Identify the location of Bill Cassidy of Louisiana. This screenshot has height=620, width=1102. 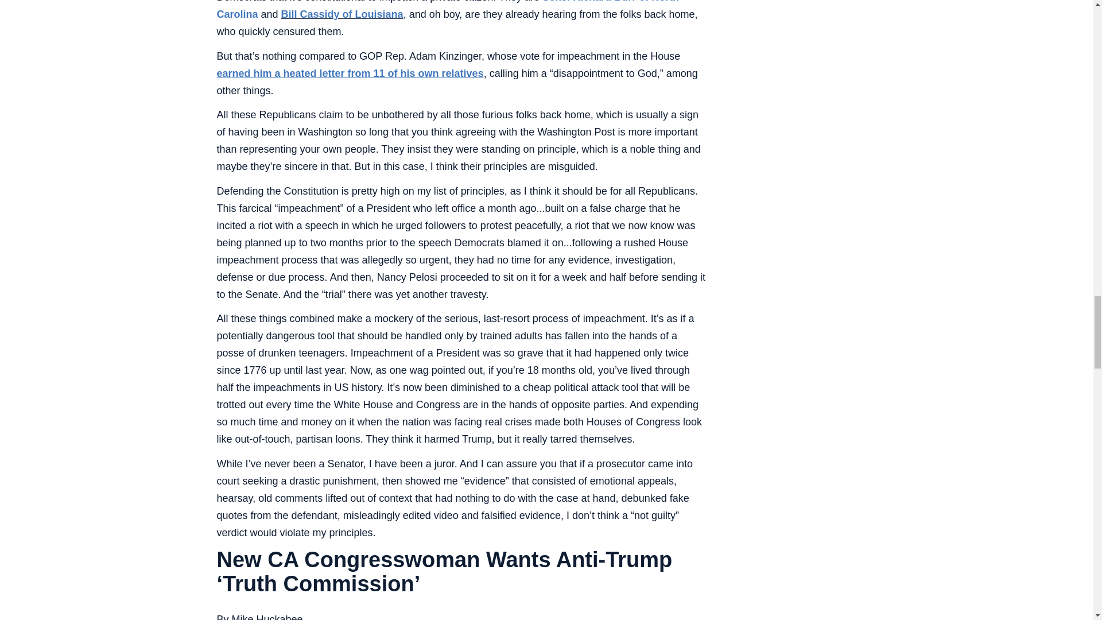
(342, 14).